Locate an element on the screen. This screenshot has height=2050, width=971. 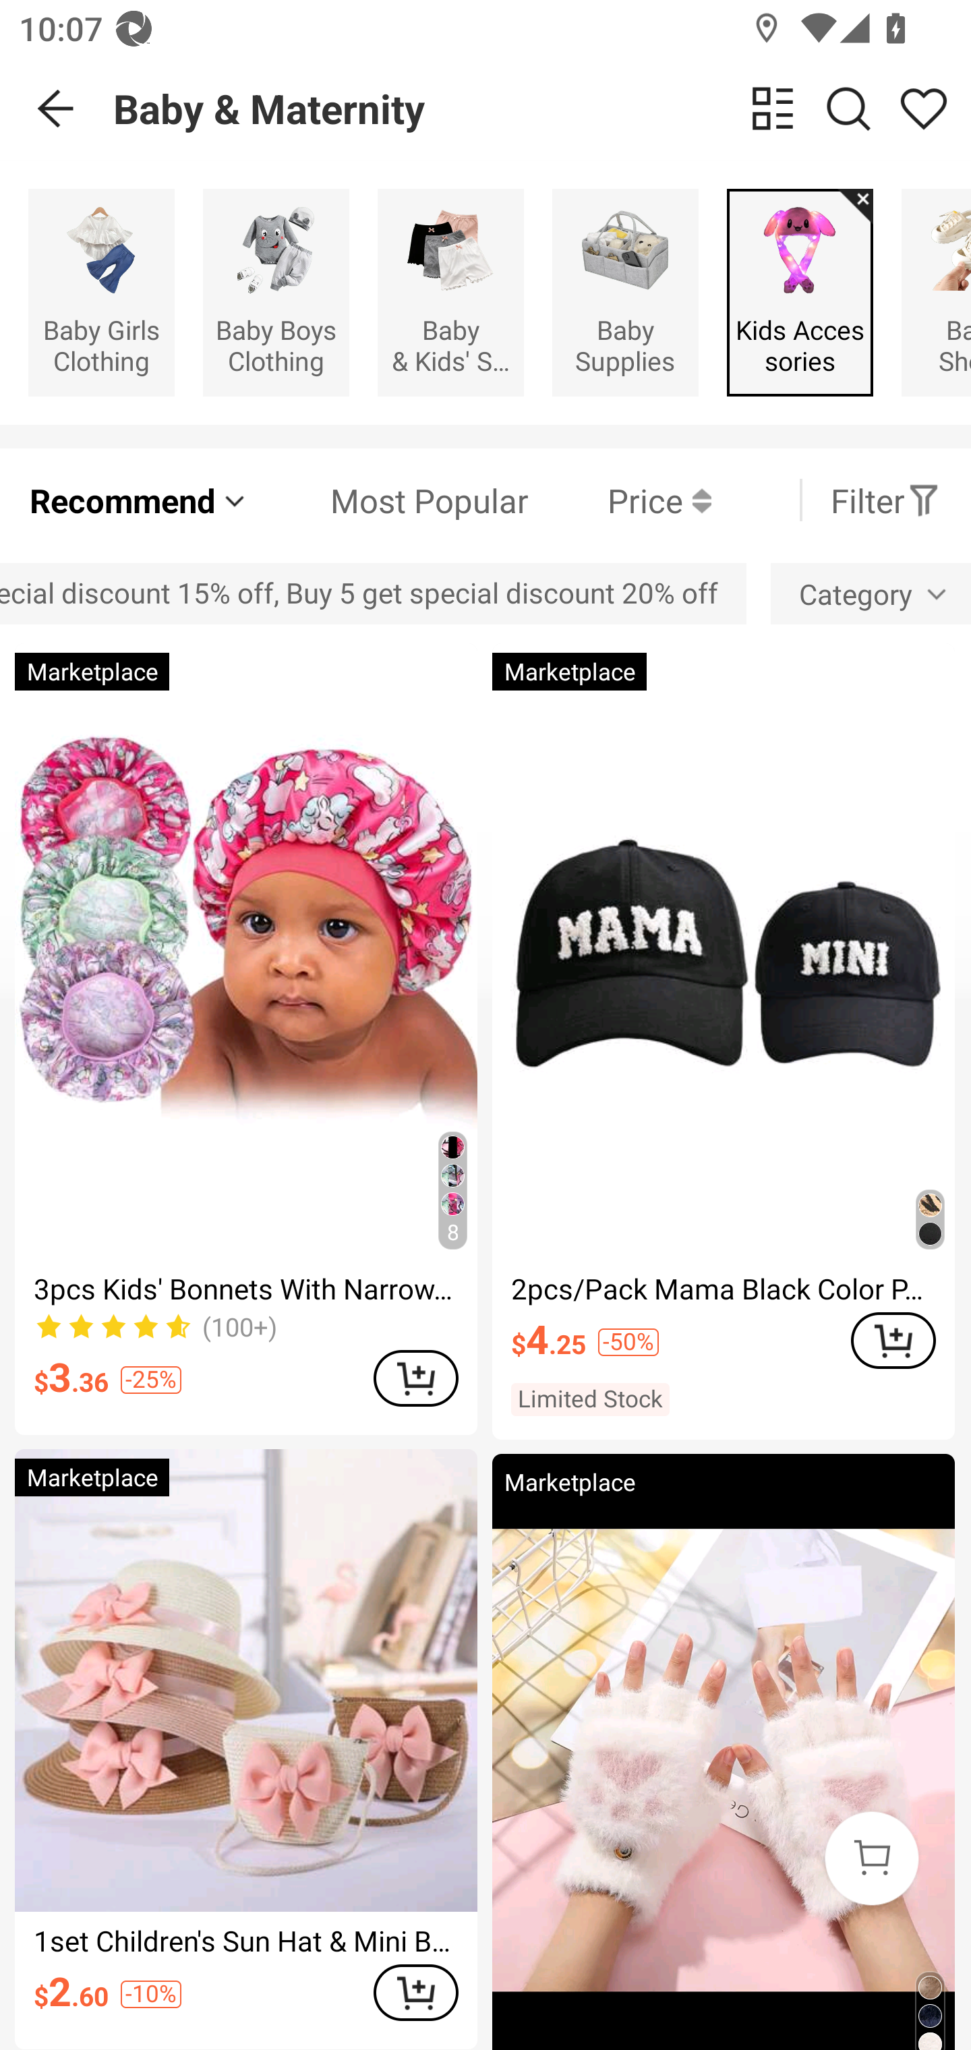
Baby Girls Clothing is located at coordinates (101, 291).